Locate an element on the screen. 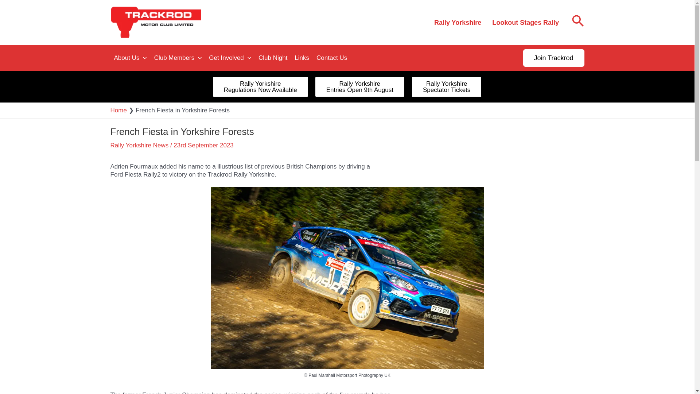  Get Involved is located at coordinates (230, 58).